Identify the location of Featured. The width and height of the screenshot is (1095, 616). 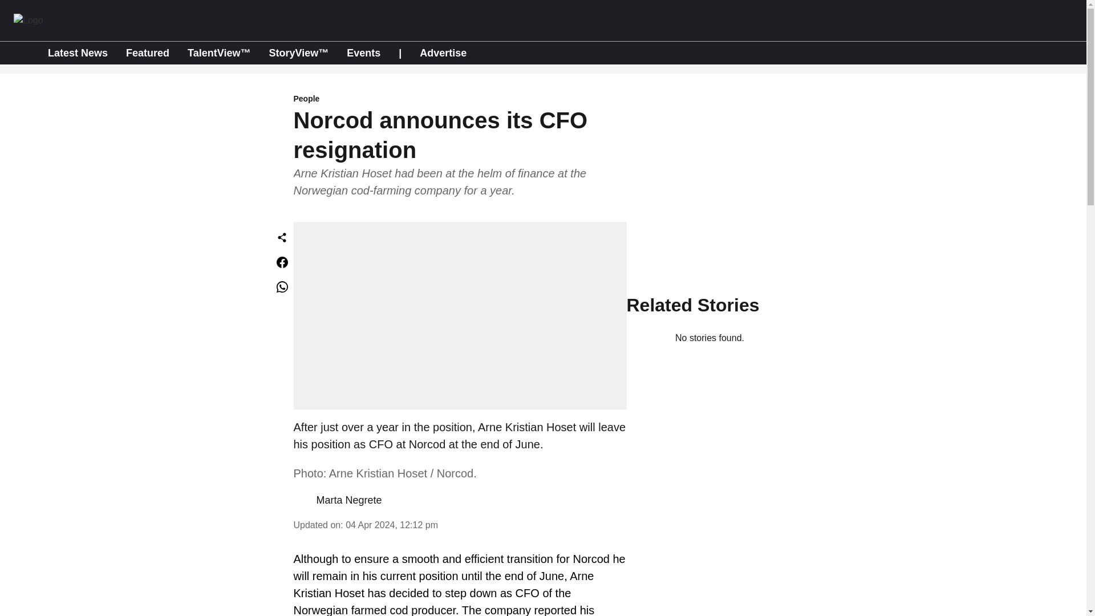
(147, 52).